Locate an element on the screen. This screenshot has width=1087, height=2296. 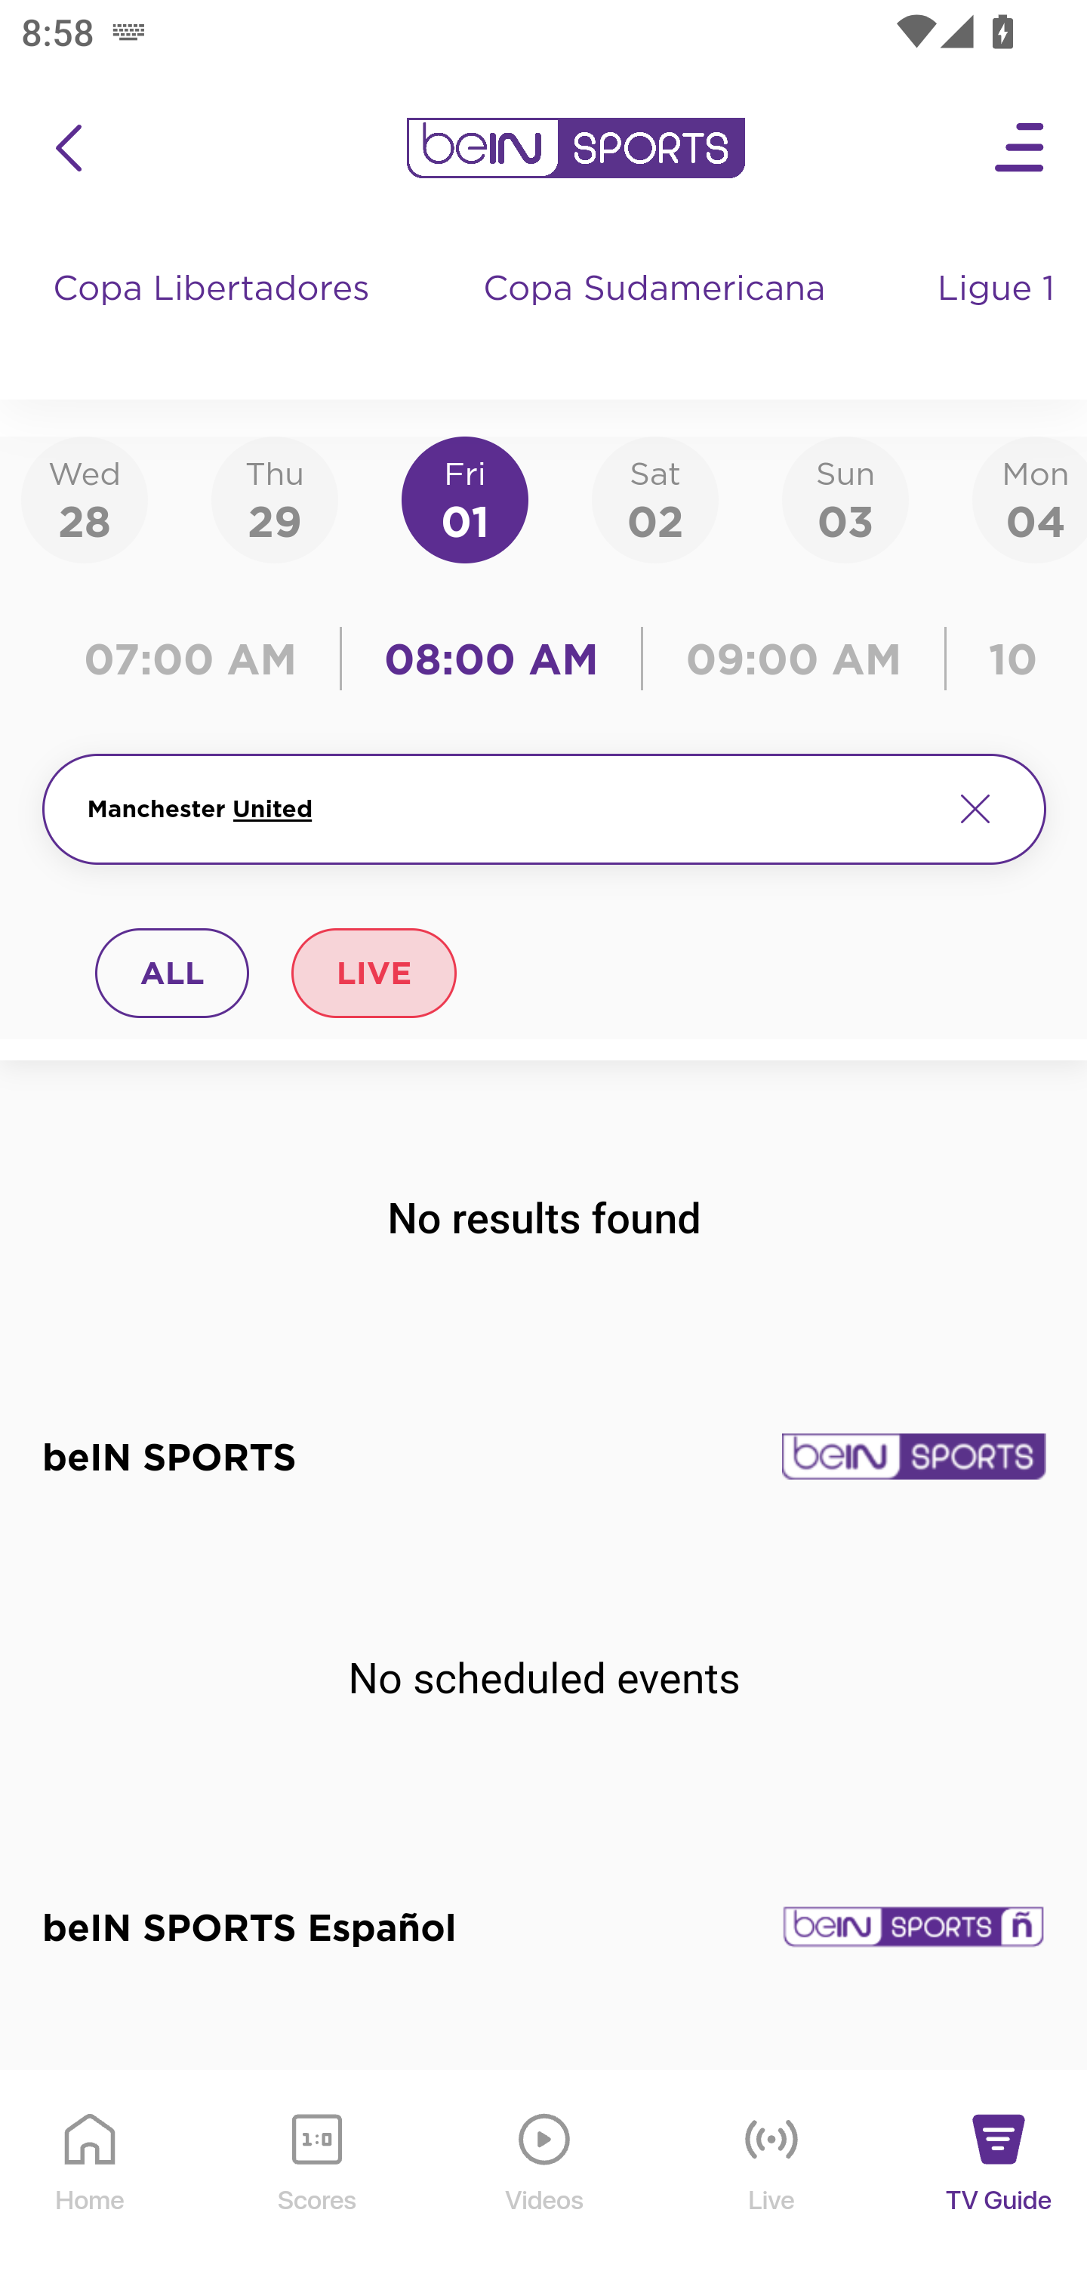
Home Home Icon Home is located at coordinates (91, 2184).